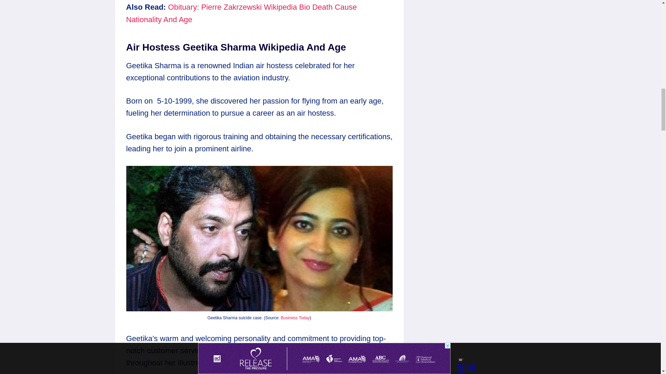  Describe the element at coordinates (295, 318) in the screenshot. I see `Business Today` at that location.